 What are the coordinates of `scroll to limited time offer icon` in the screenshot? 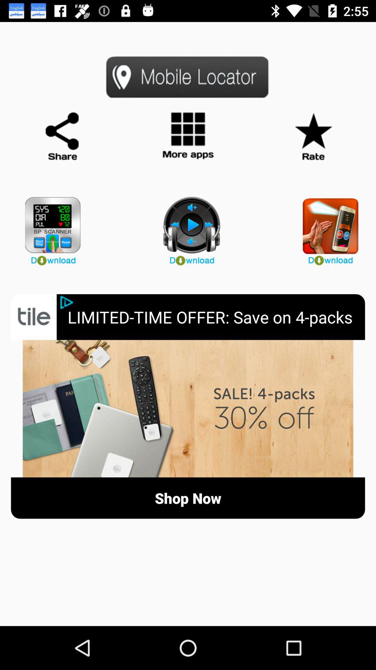 It's located at (216, 317).